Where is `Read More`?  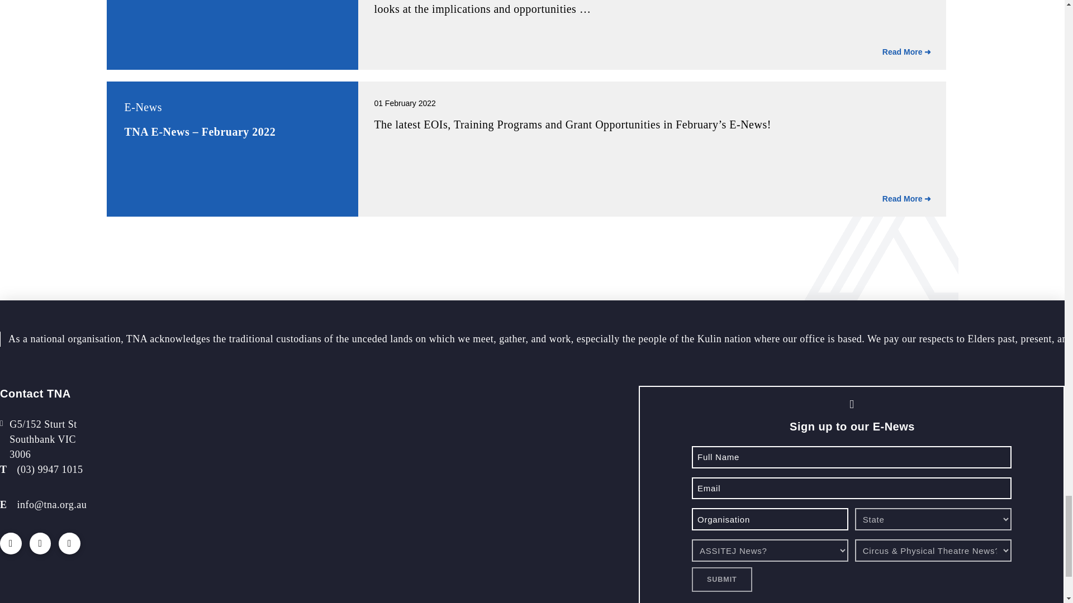 Read More is located at coordinates (907, 199).